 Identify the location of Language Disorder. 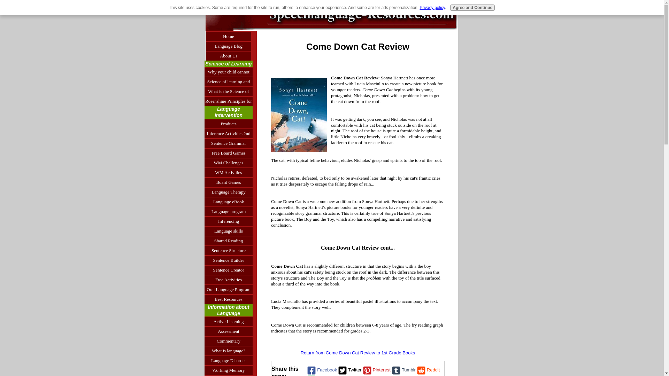
(229, 360).